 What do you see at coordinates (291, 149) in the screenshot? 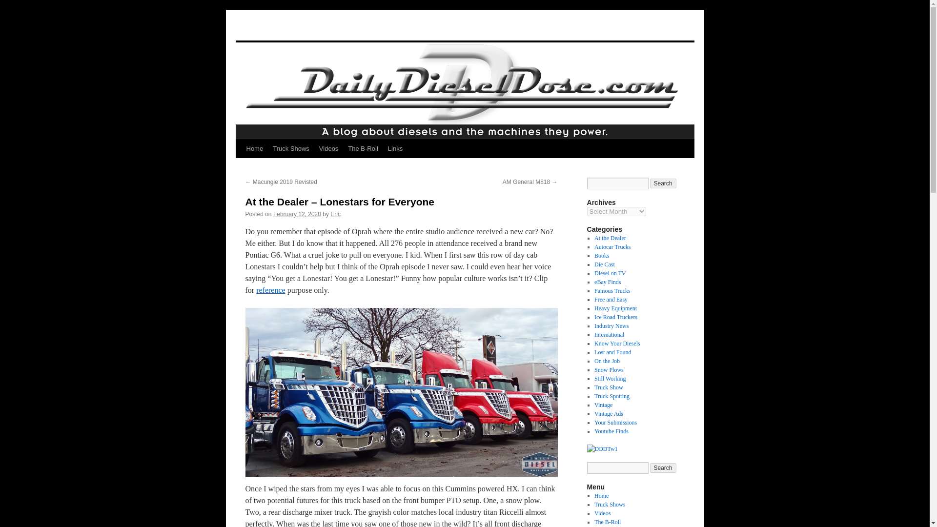
I see `Truck Shows` at bounding box center [291, 149].